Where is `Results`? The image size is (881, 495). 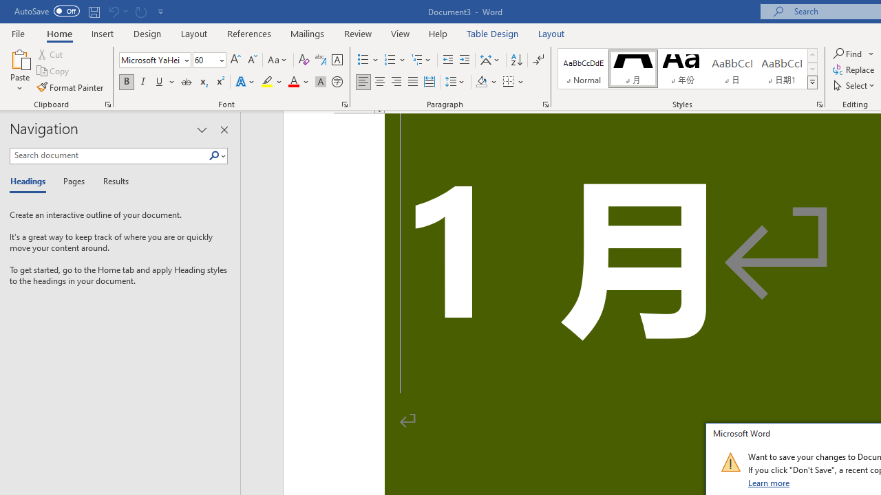
Results is located at coordinates (112, 181).